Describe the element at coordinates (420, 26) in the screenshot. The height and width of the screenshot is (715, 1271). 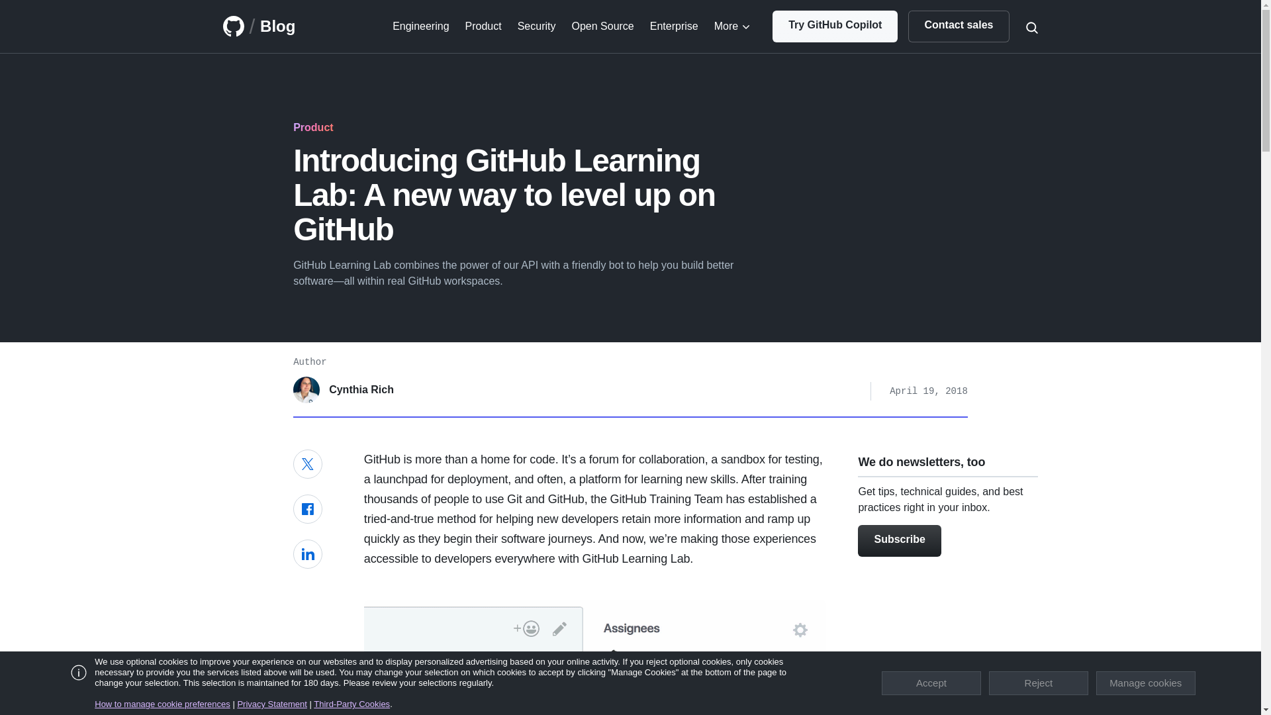
I see `Engineering` at that location.